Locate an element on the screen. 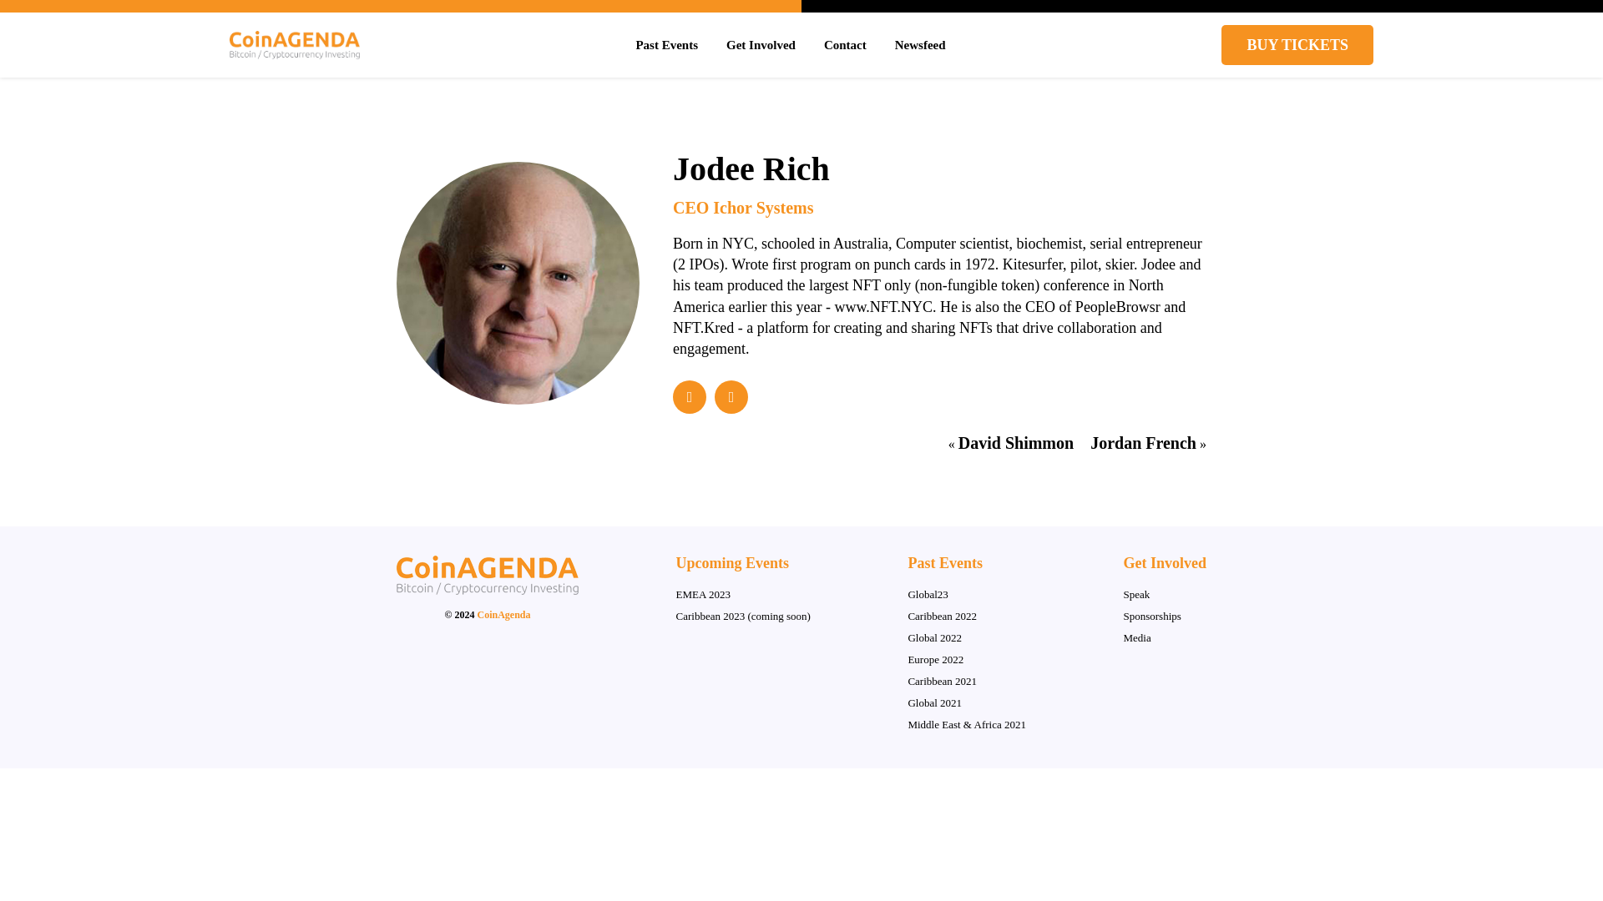 The height and width of the screenshot is (901, 1603). EMEA 2023 is located at coordinates (703, 594).